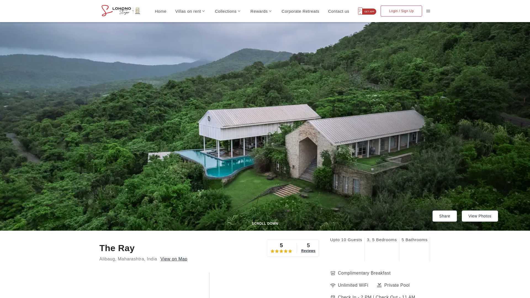 This screenshot has width=530, height=298. What do you see at coordinates (228, 11) in the screenshot?
I see `Collections` at bounding box center [228, 11].